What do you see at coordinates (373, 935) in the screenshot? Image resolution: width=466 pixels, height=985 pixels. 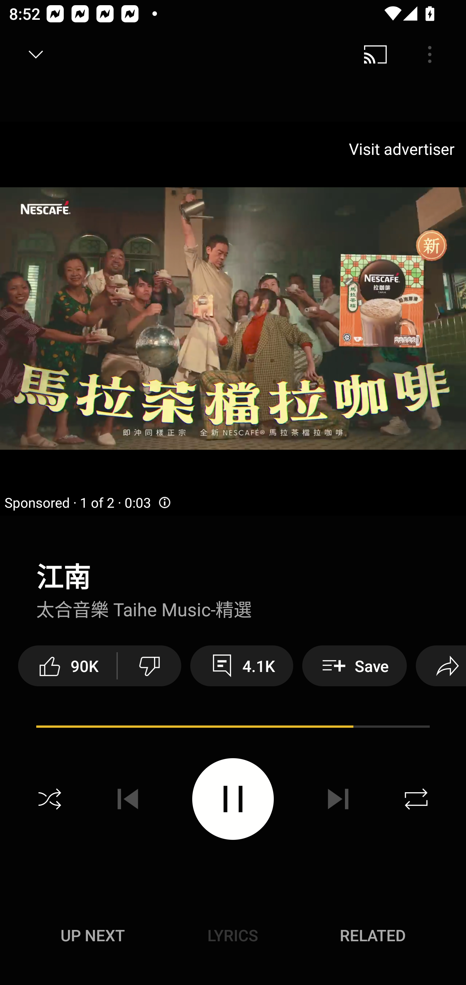 I see `Related RELATED` at bounding box center [373, 935].